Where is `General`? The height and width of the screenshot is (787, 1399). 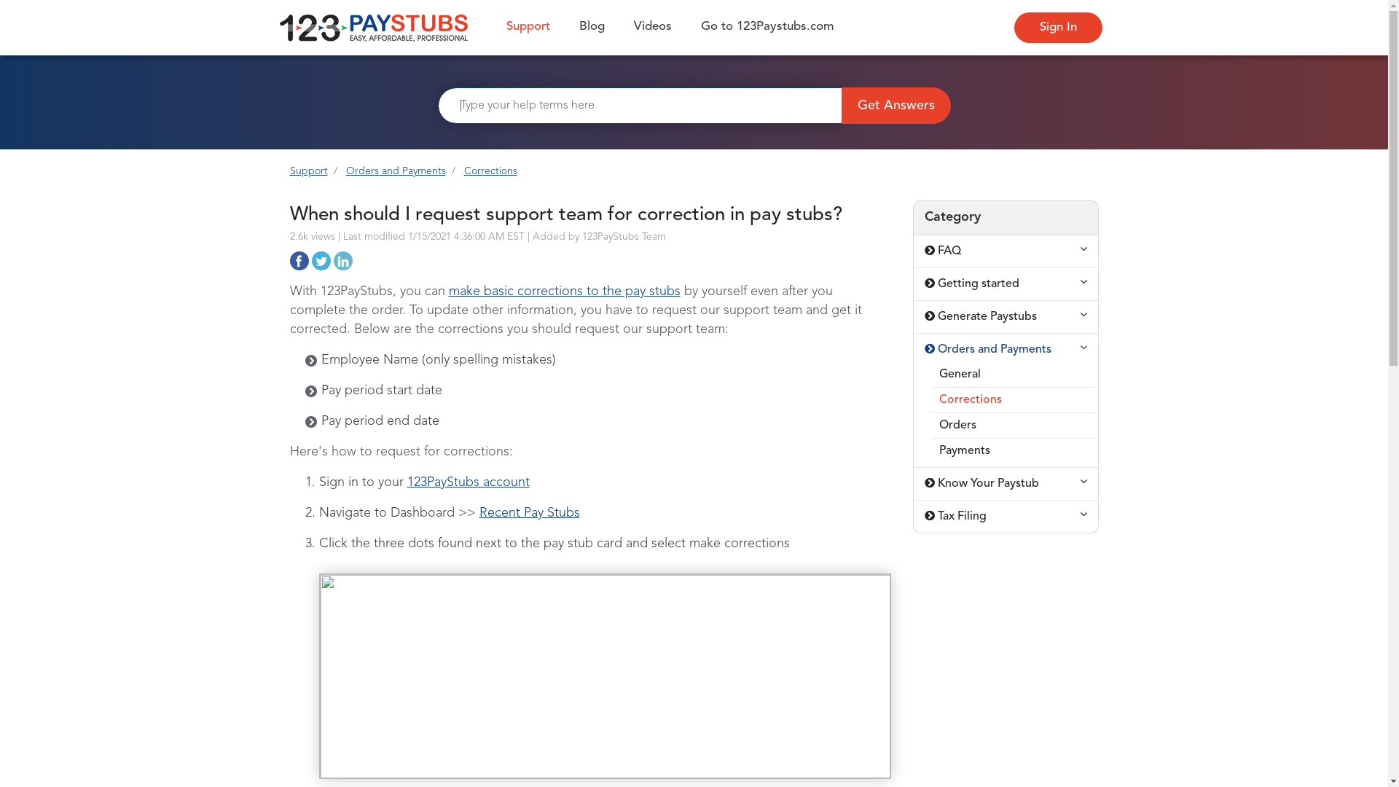
General is located at coordinates (1013, 375).